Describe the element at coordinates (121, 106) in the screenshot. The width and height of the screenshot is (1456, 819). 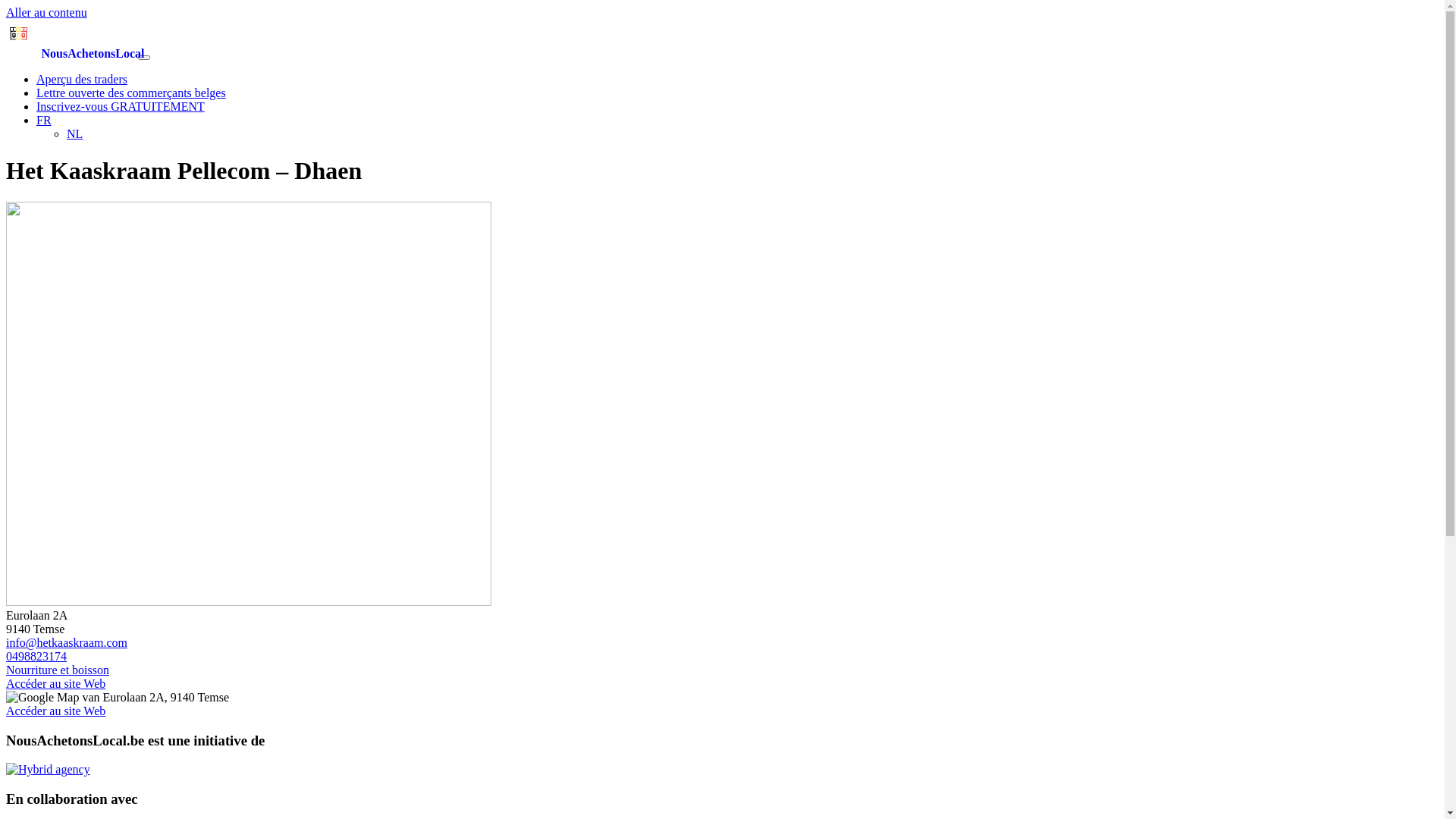
I see `Inscrivez-vous GRATUITEMENT` at that location.